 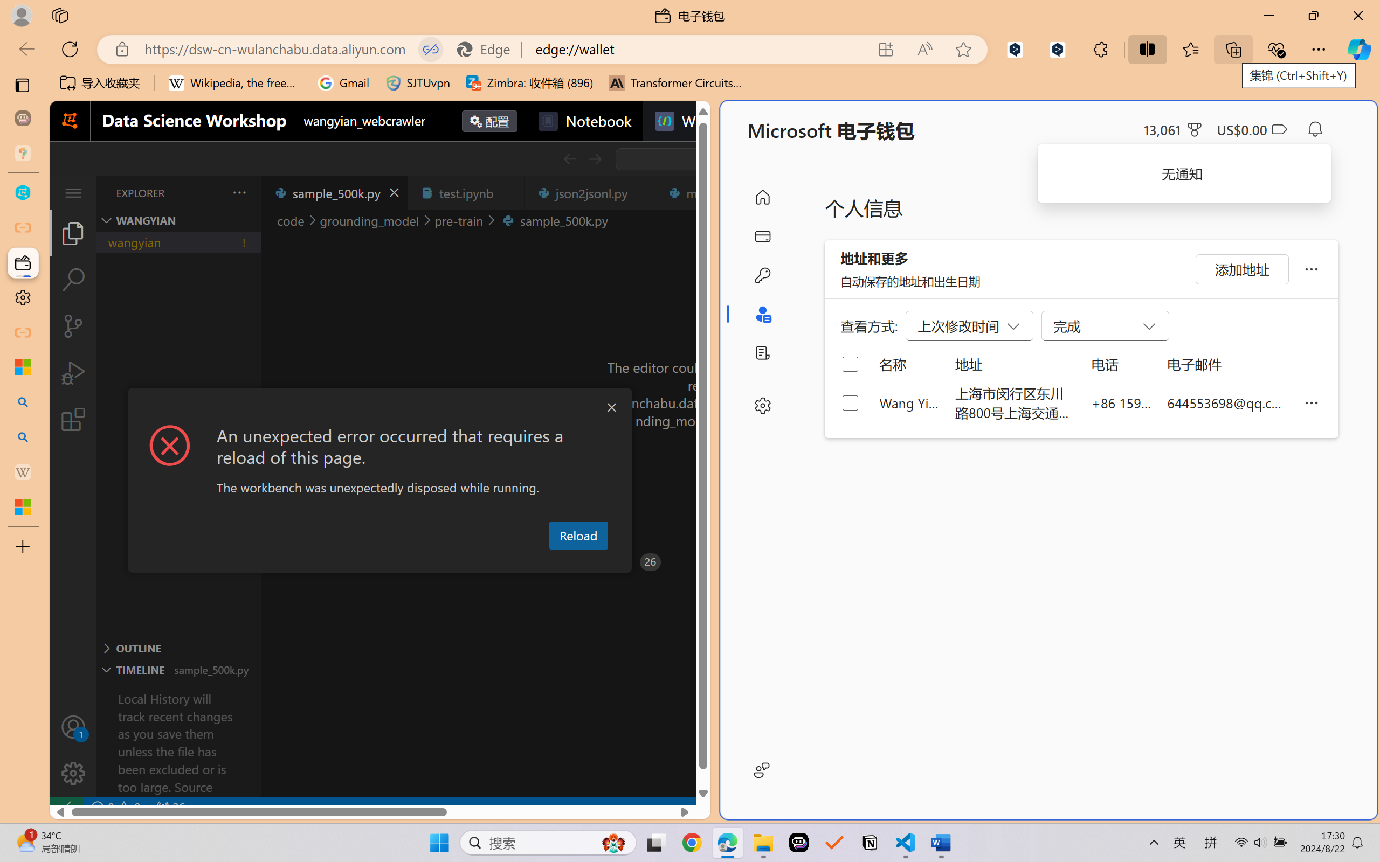 I want to click on 644553698@qq.com, so click(x=1227, y=402).